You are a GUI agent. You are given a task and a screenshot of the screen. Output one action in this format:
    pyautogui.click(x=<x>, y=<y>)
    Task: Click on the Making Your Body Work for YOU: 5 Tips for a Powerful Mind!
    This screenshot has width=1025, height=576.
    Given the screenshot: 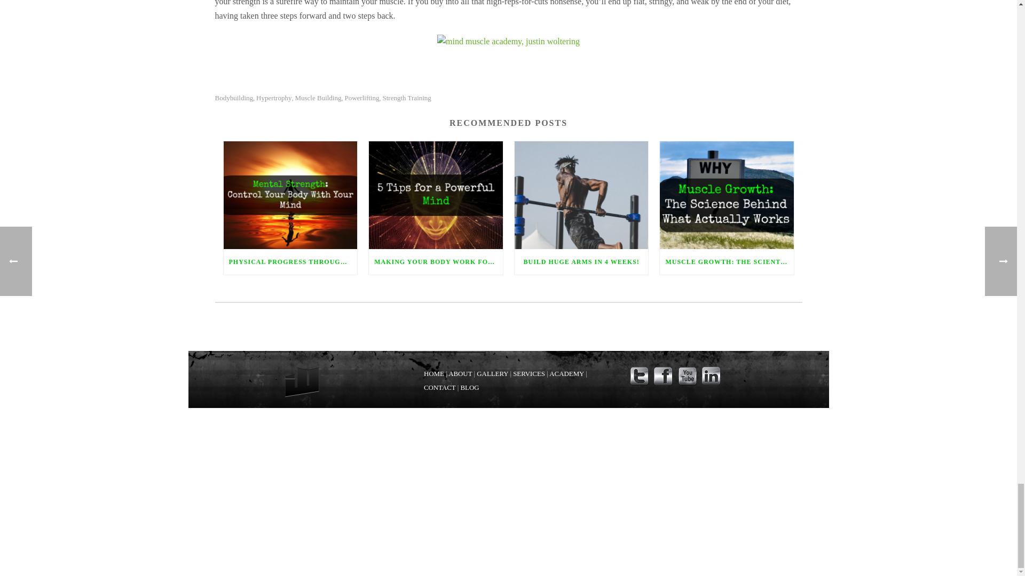 What is the action you would take?
    pyautogui.click(x=436, y=194)
    